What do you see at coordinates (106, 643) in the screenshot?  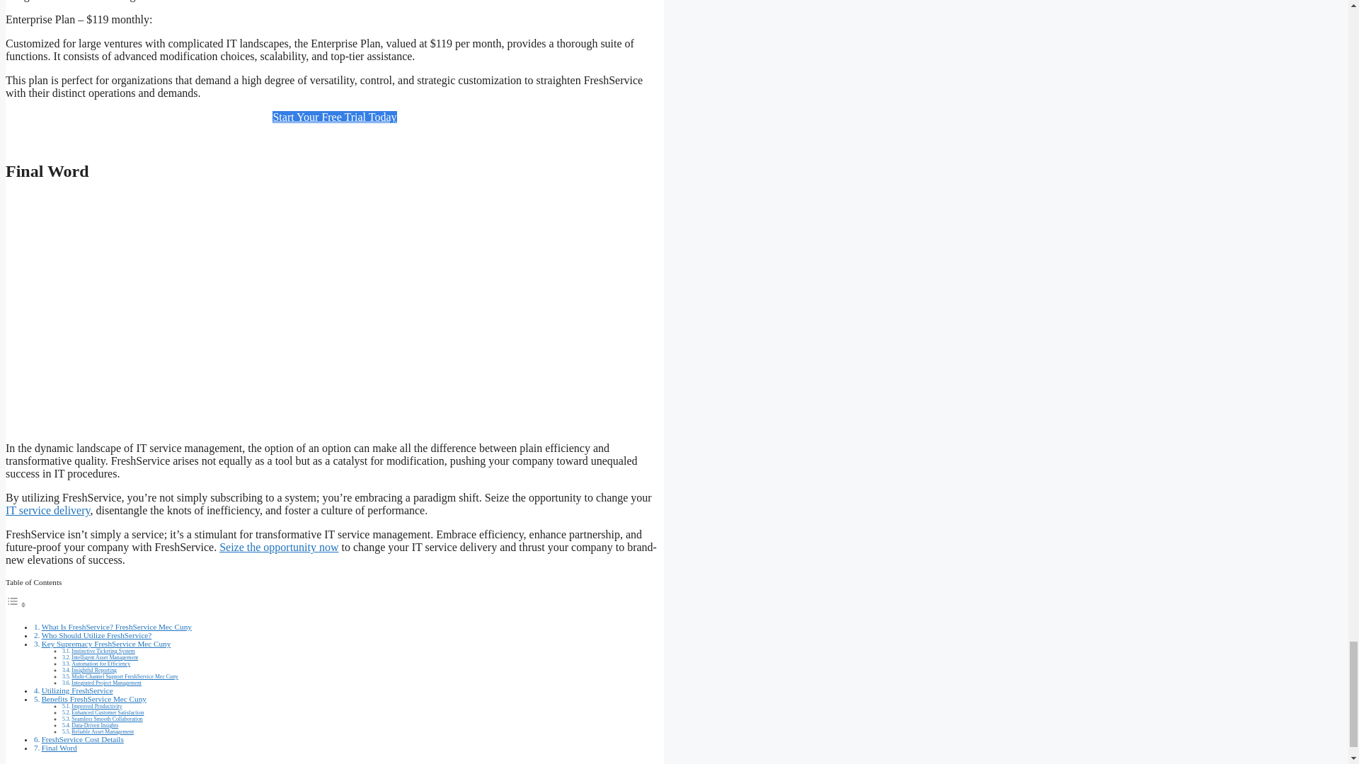 I see `Key Supremacy FreshService Mec Cuny` at bounding box center [106, 643].